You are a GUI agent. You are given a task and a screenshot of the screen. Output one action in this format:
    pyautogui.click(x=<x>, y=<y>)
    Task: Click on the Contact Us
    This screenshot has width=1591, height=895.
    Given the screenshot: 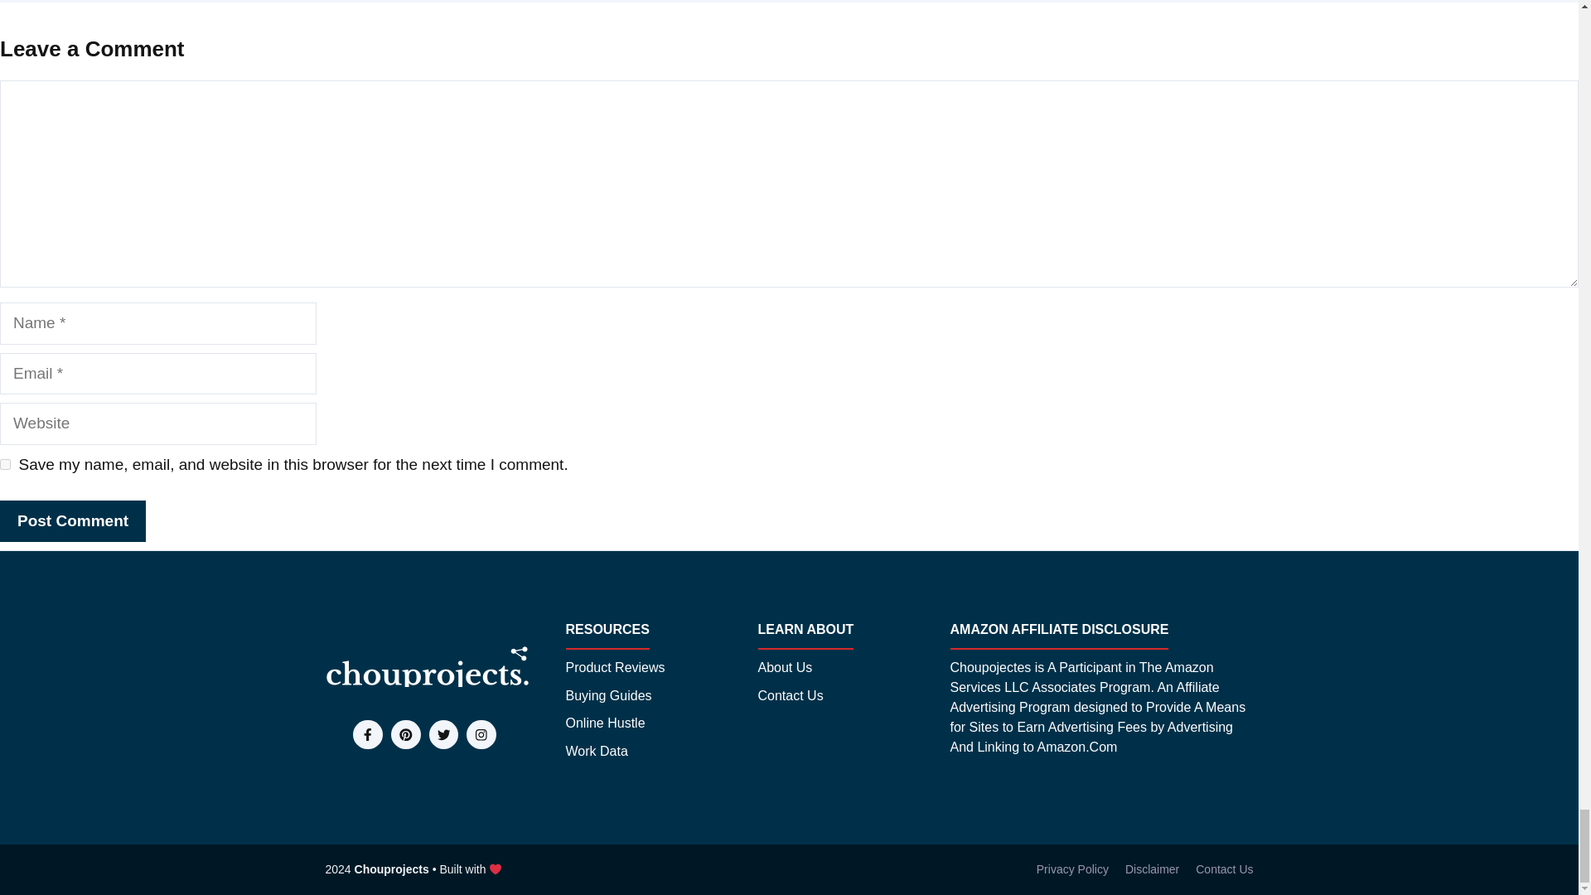 What is the action you would take?
    pyautogui.click(x=789, y=696)
    